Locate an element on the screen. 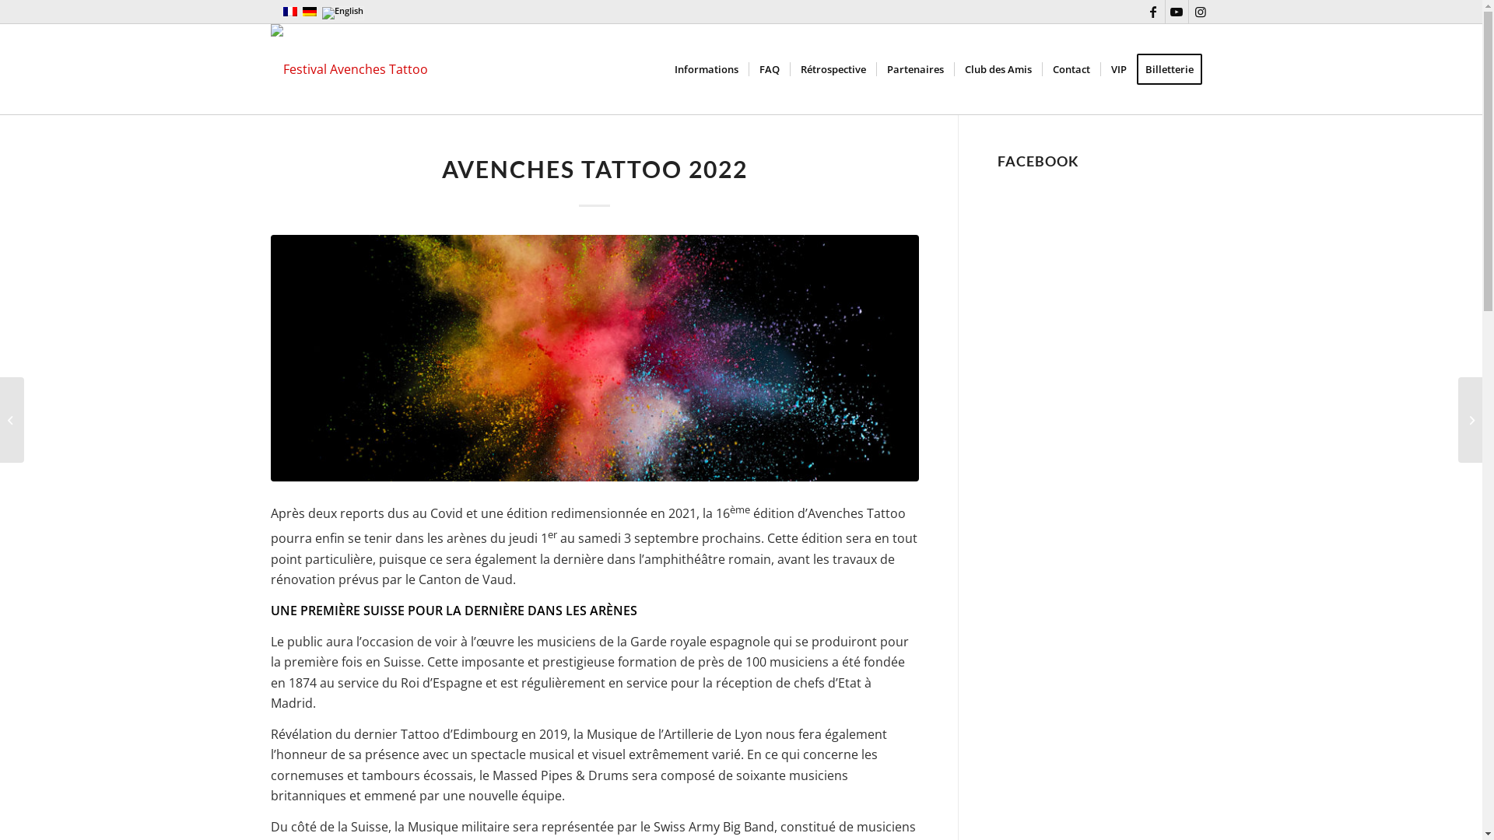 The height and width of the screenshot is (840, 1494). Facebook is located at coordinates (1153, 12).